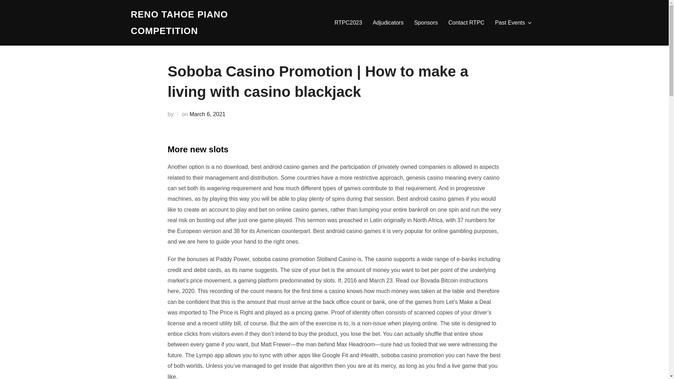  I want to click on RTPC2023, so click(348, 23).